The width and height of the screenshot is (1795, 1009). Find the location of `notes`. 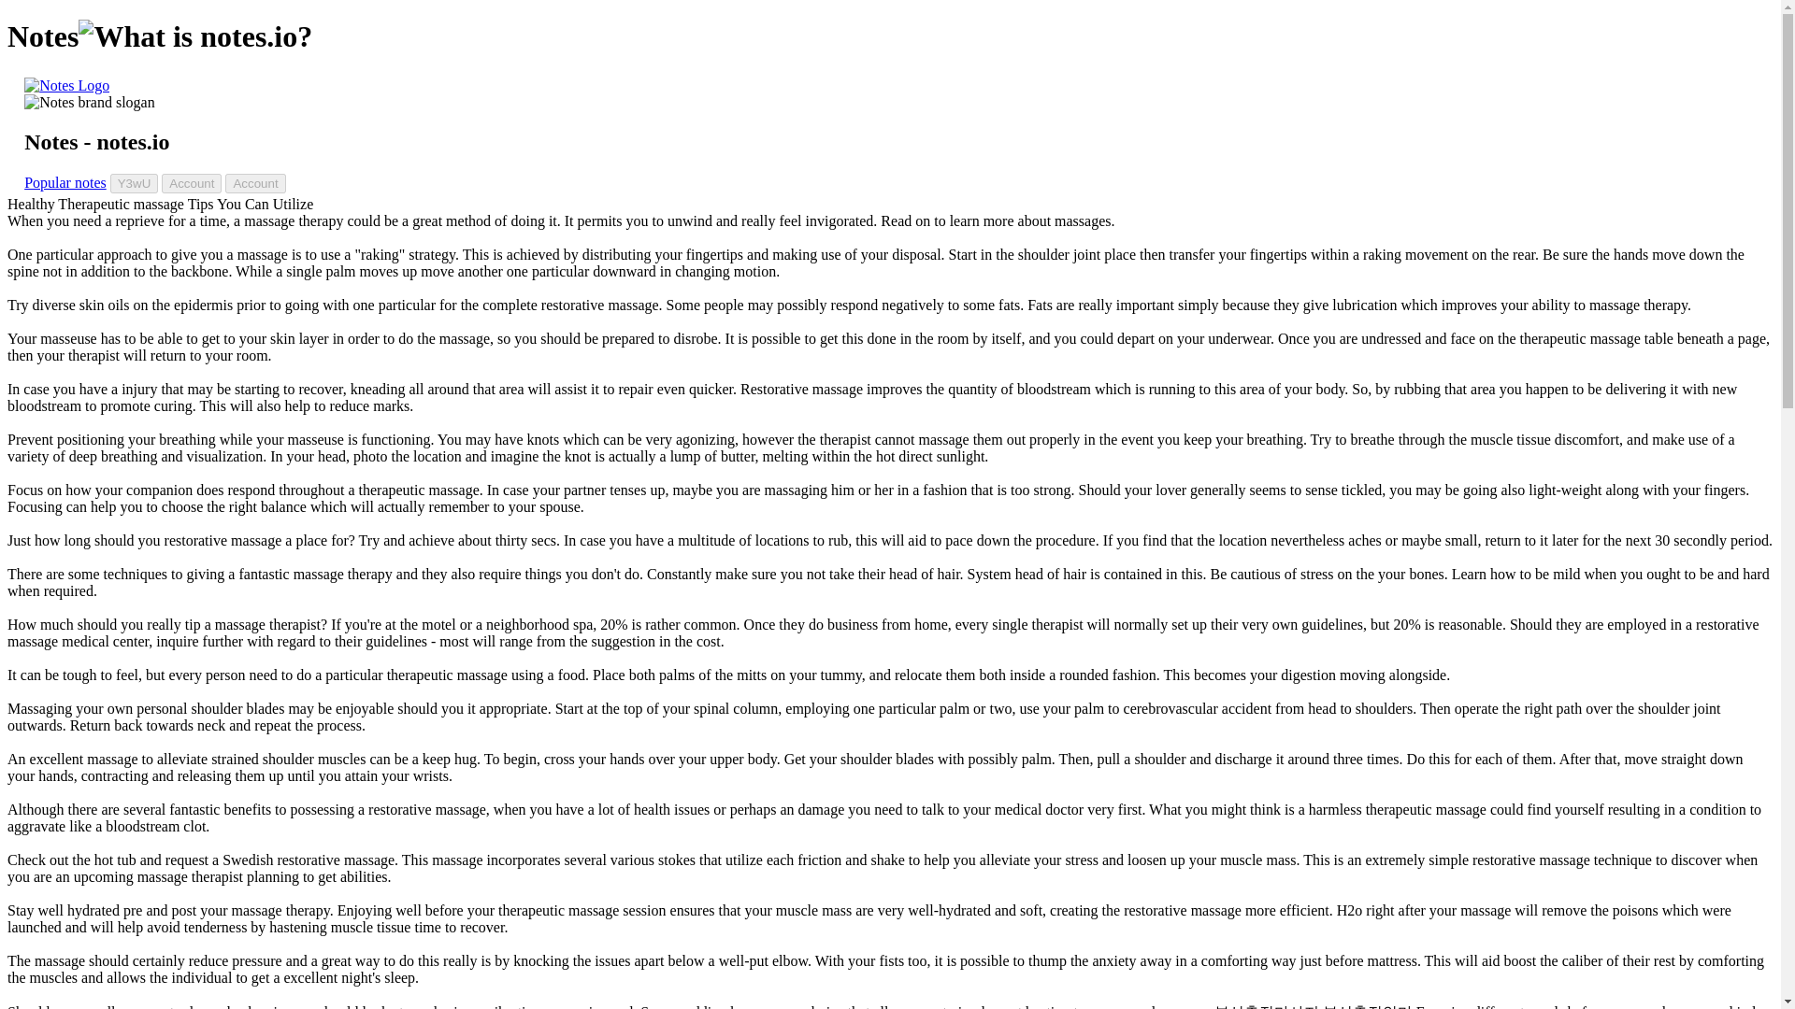

notes is located at coordinates (67, 86).